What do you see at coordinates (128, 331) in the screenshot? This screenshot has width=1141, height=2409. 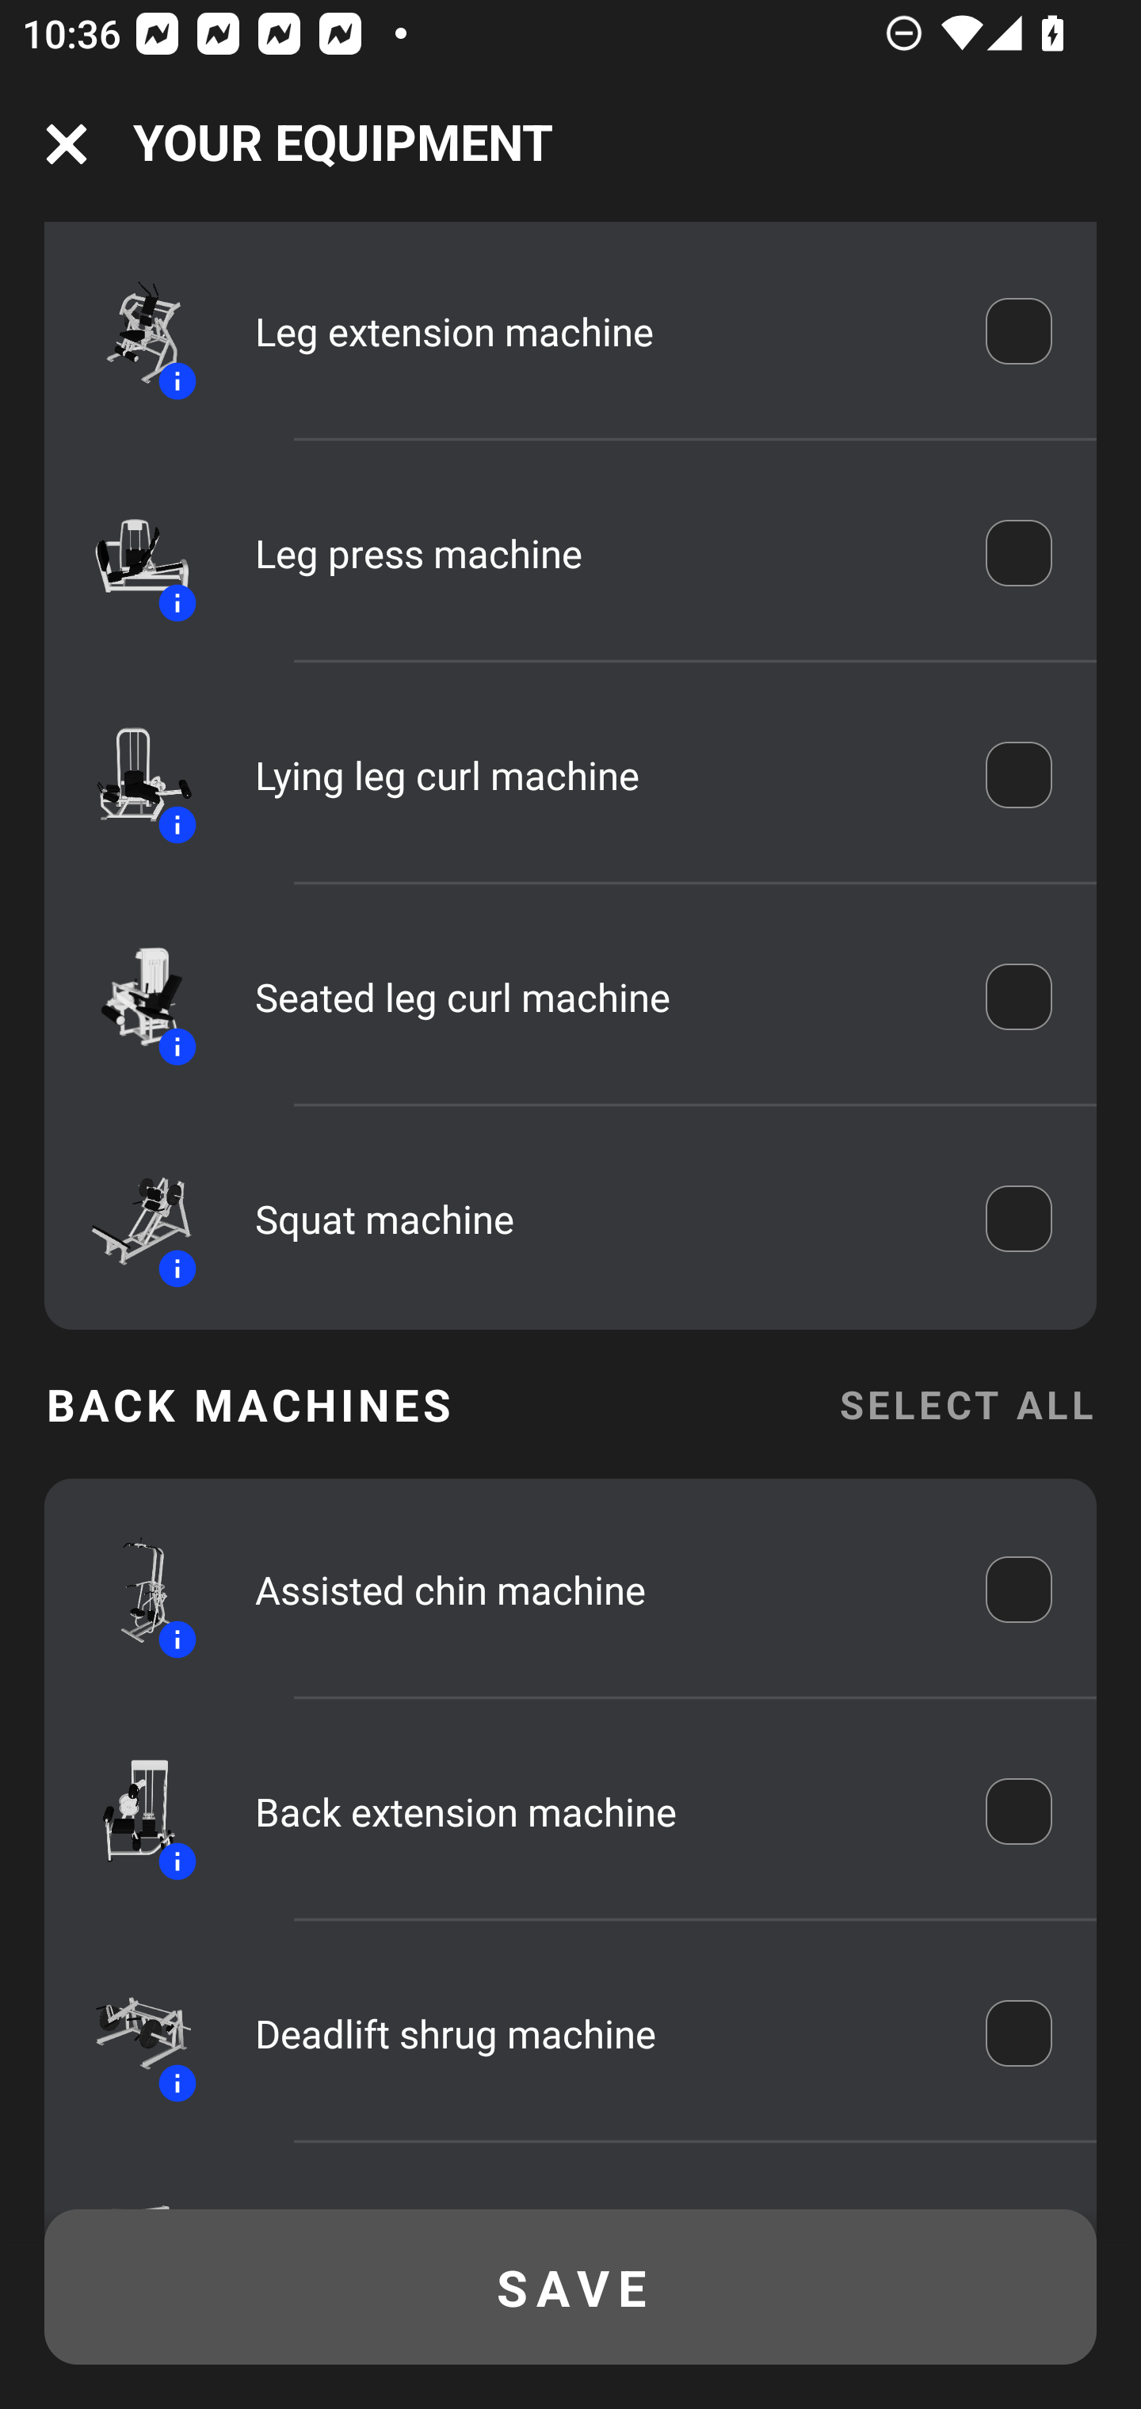 I see `Equipment icon Information icon` at bounding box center [128, 331].